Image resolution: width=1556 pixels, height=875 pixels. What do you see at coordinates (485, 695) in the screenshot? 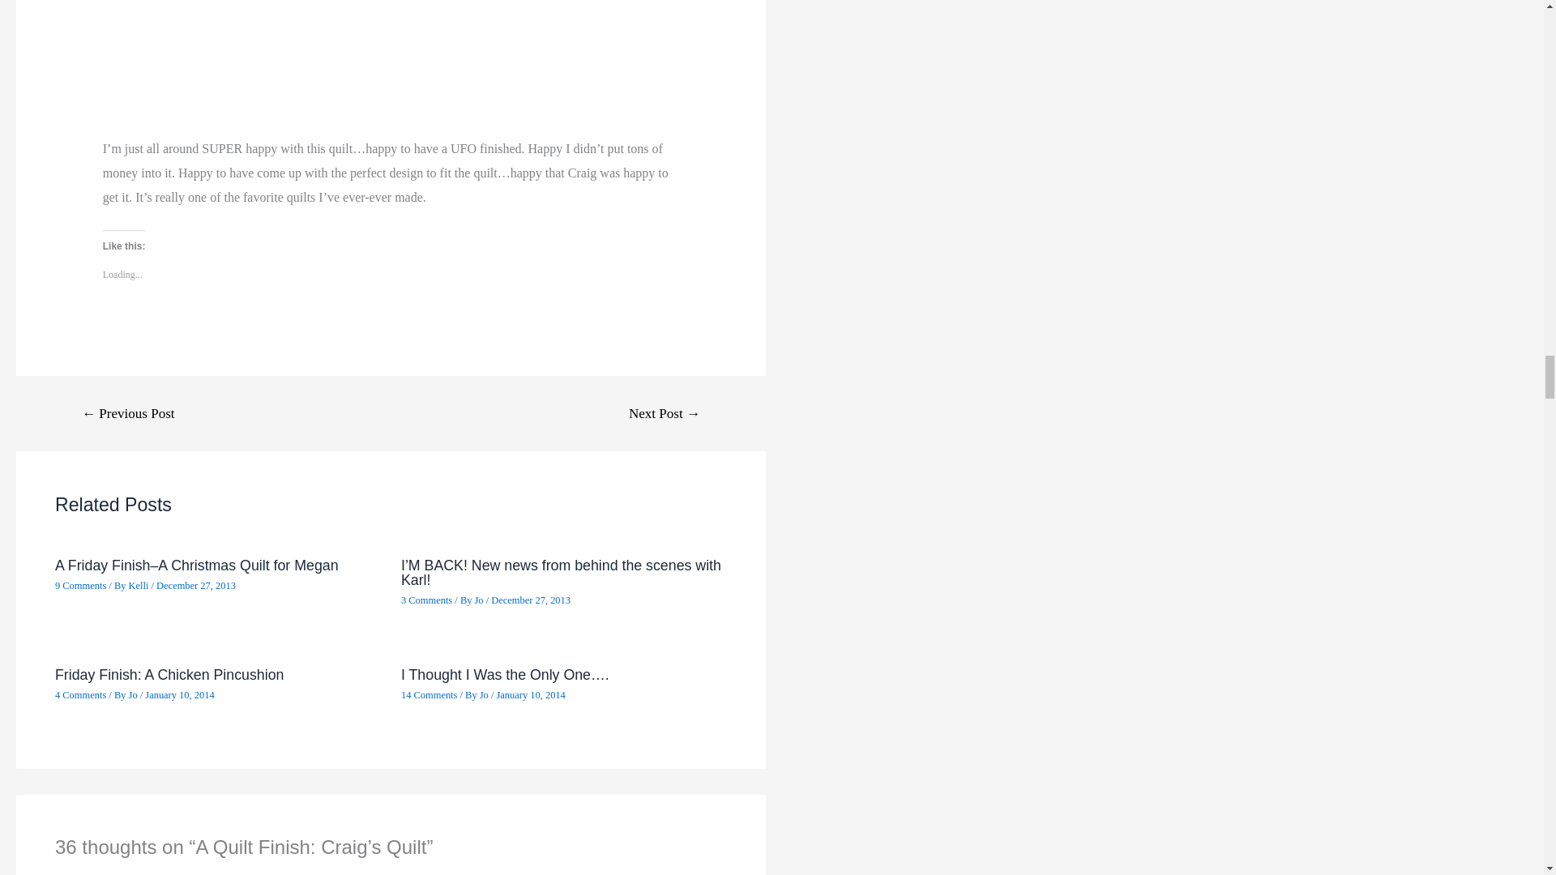
I see `View all posts by Jo` at bounding box center [485, 695].